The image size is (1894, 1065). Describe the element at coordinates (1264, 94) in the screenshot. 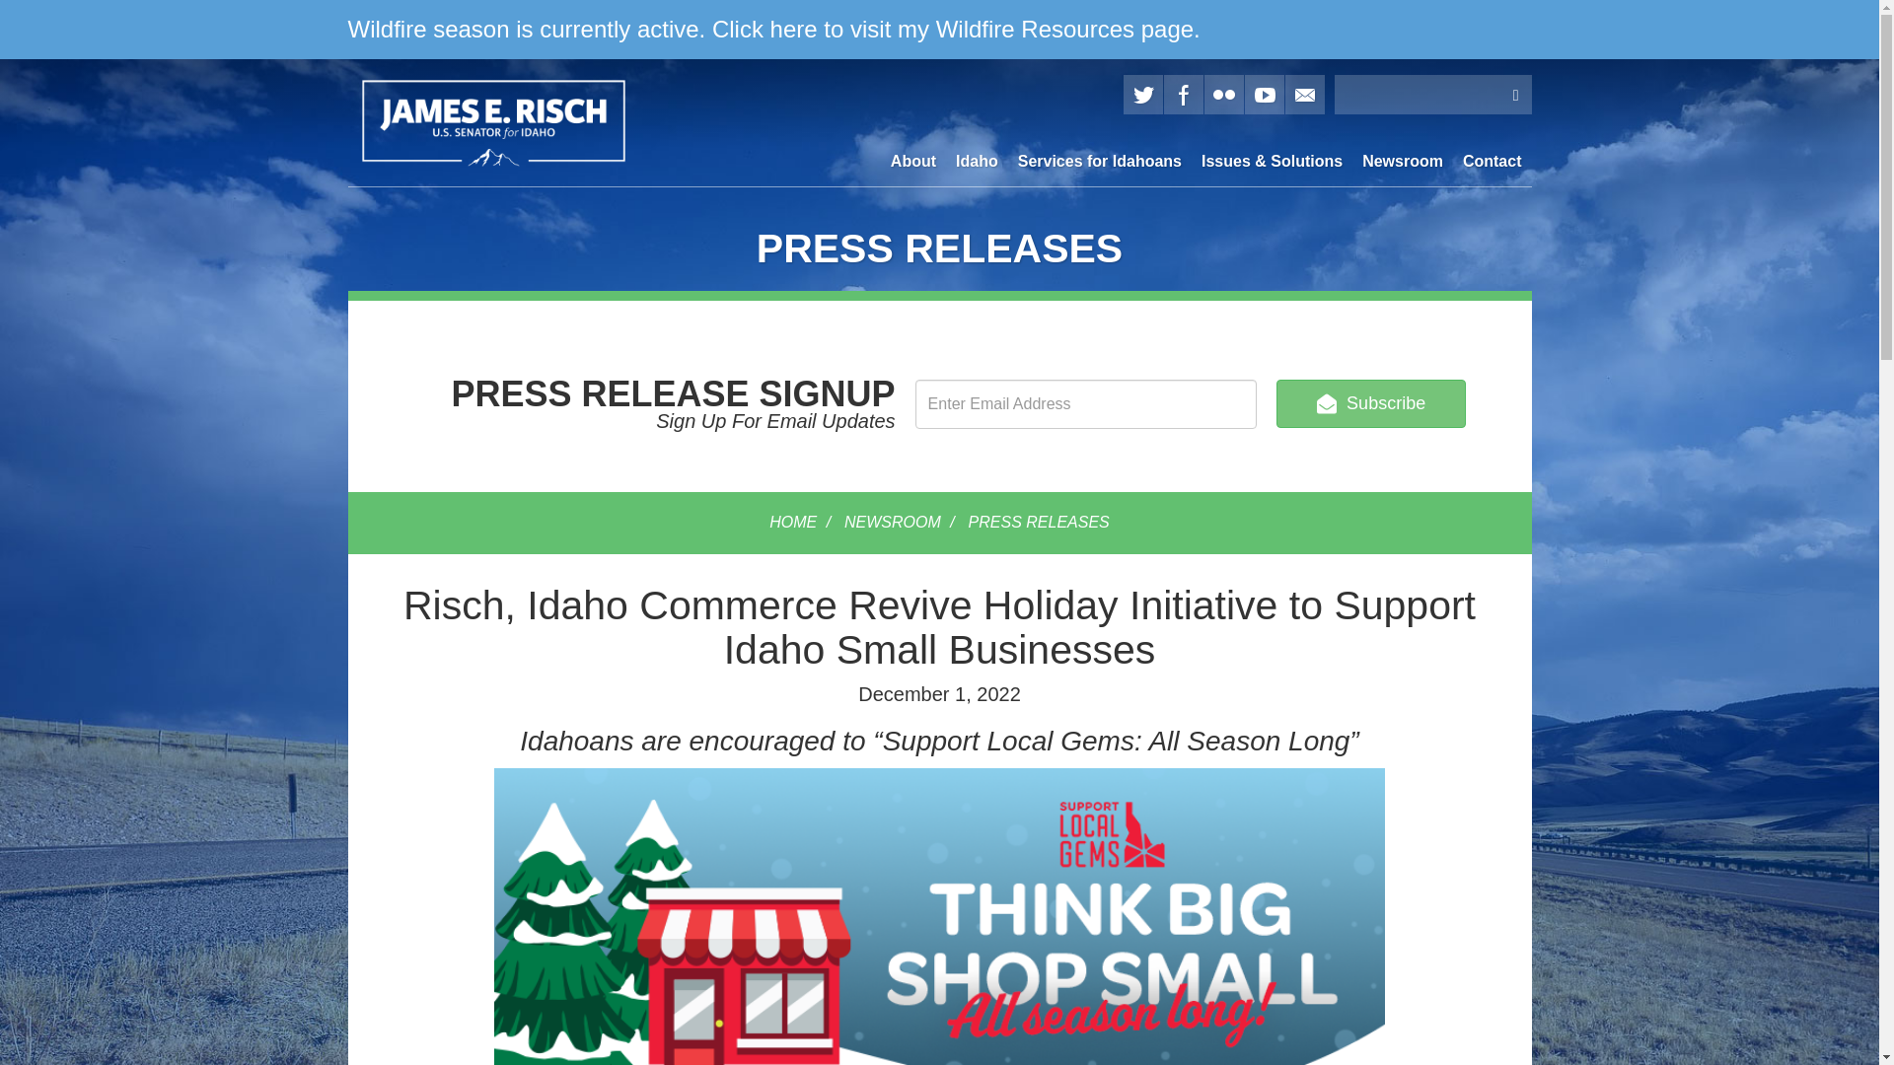

I see `YouTube` at that location.